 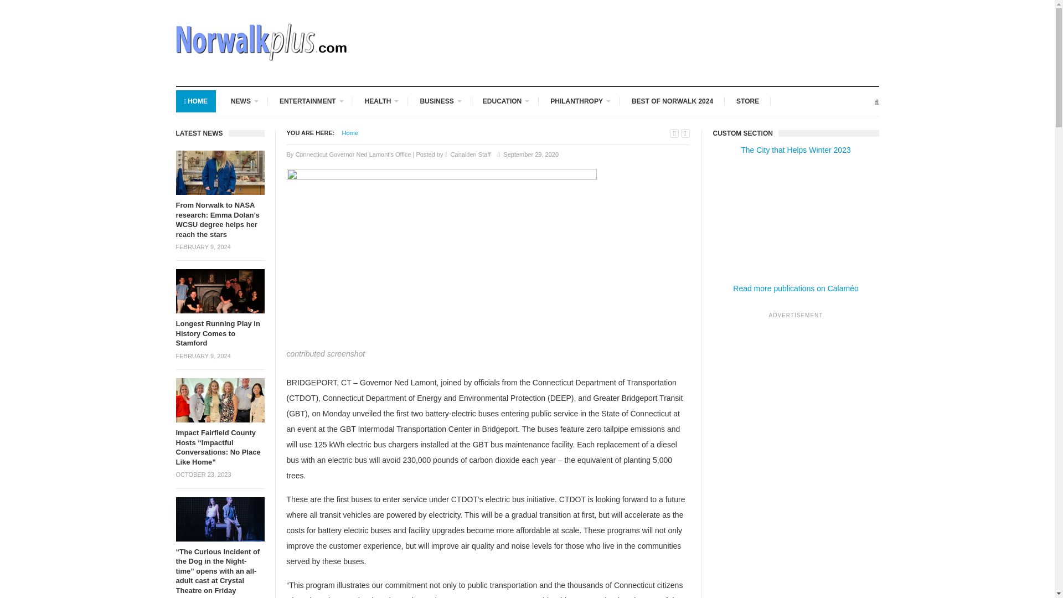 I want to click on Tuesday, September 29, 2020, 5:33 am, so click(x=530, y=154).